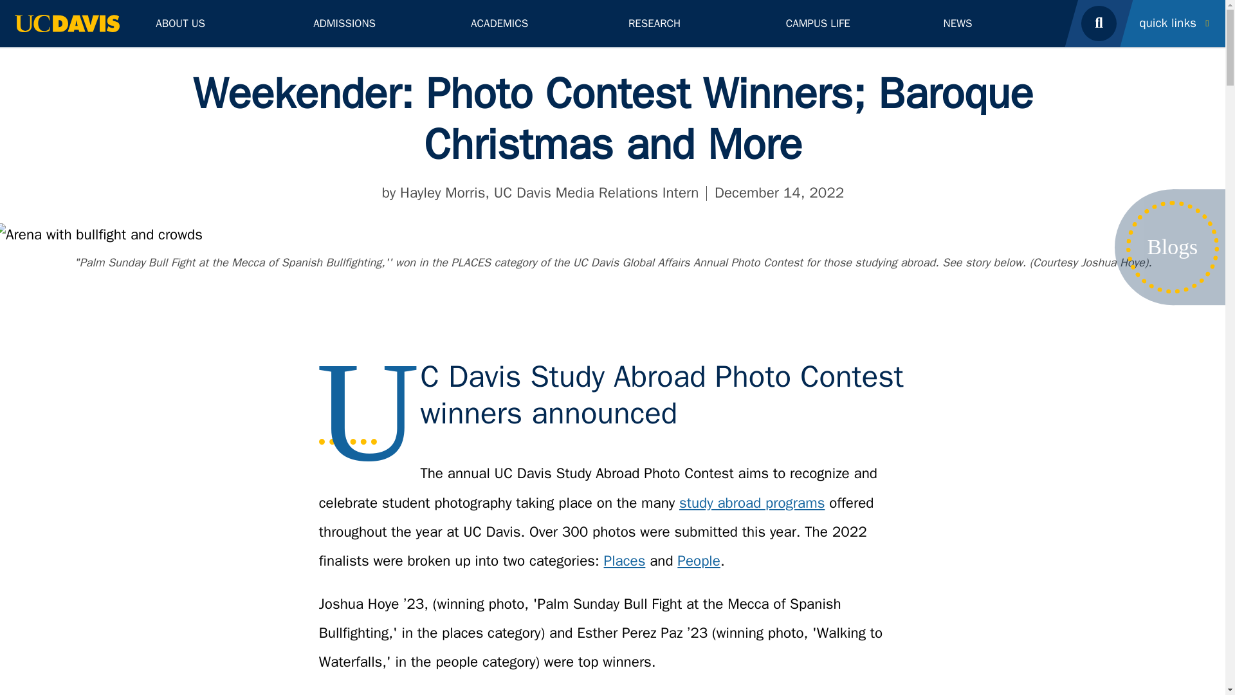 The height and width of the screenshot is (695, 1235). What do you see at coordinates (220, 23) in the screenshot?
I see `ABOUT US` at bounding box center [220, 23].